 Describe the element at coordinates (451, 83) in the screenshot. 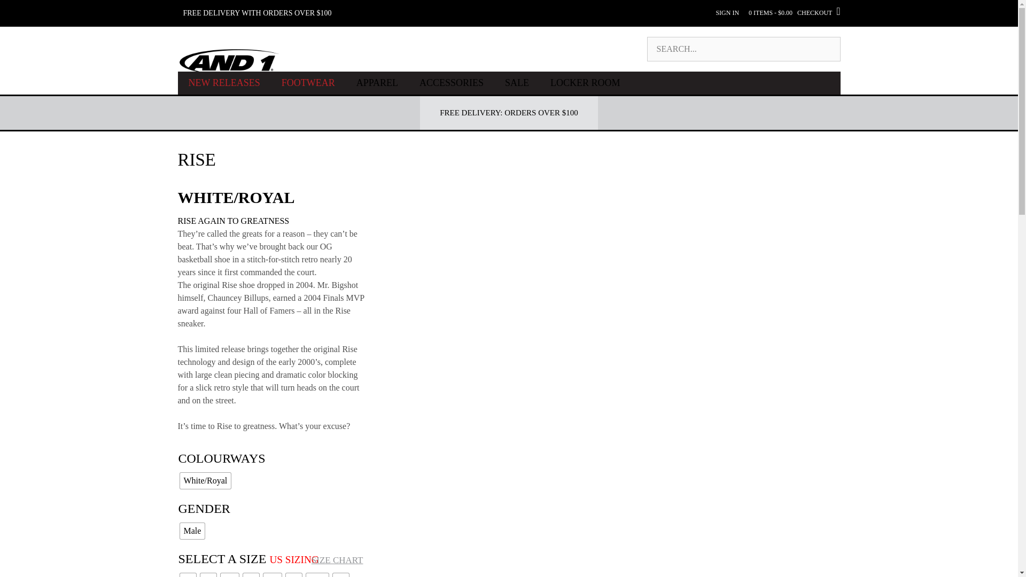

I see `ACCESSORIES` at that location.